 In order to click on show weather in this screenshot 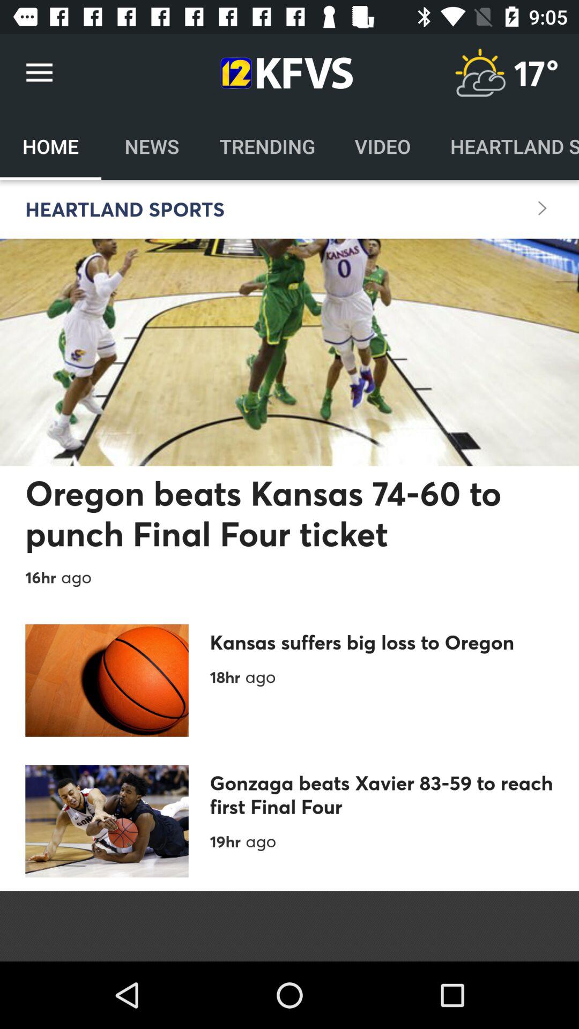, I will do `click(480, 73)`.